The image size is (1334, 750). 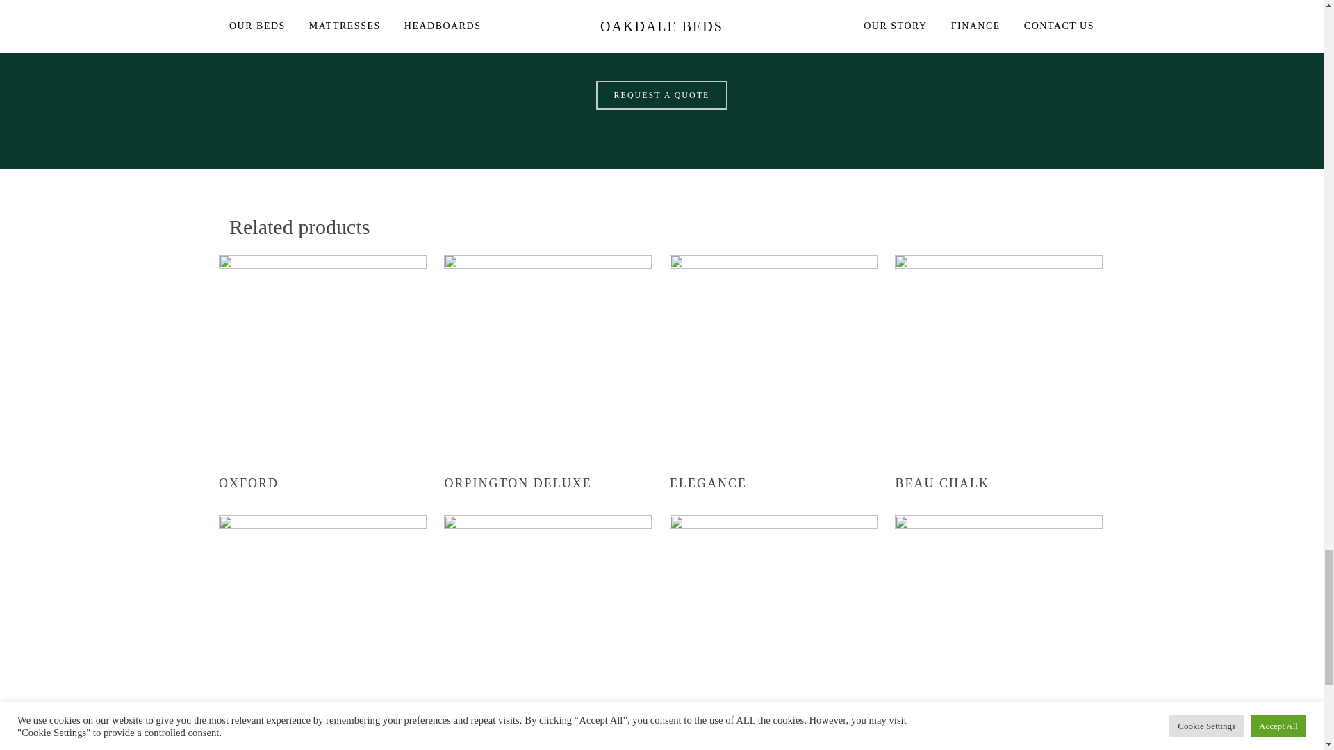 I want to click on REQUEST A QUOTE, so click(x=662, y=94).